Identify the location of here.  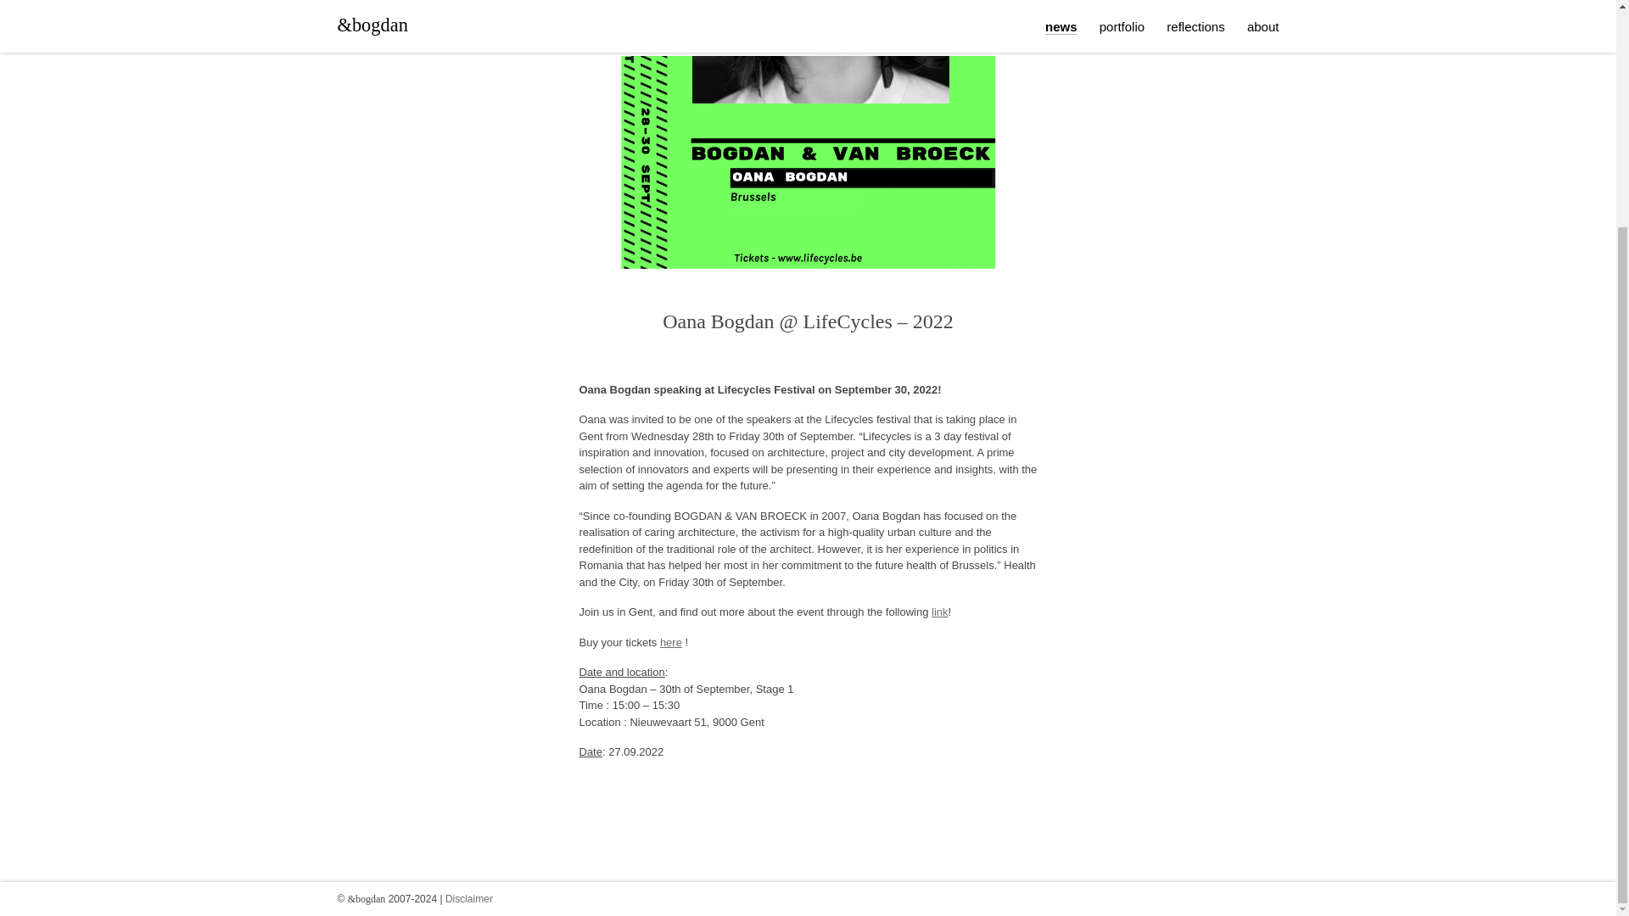
(670, 641).